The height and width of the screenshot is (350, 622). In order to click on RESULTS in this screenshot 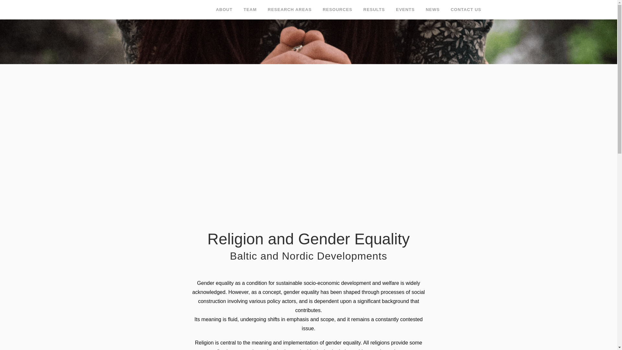, I will do `click(374, 10)`.